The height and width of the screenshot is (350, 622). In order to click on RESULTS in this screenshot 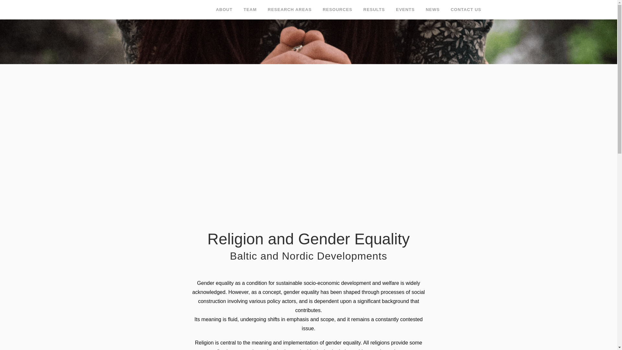, I will do `click(374, 10)`.